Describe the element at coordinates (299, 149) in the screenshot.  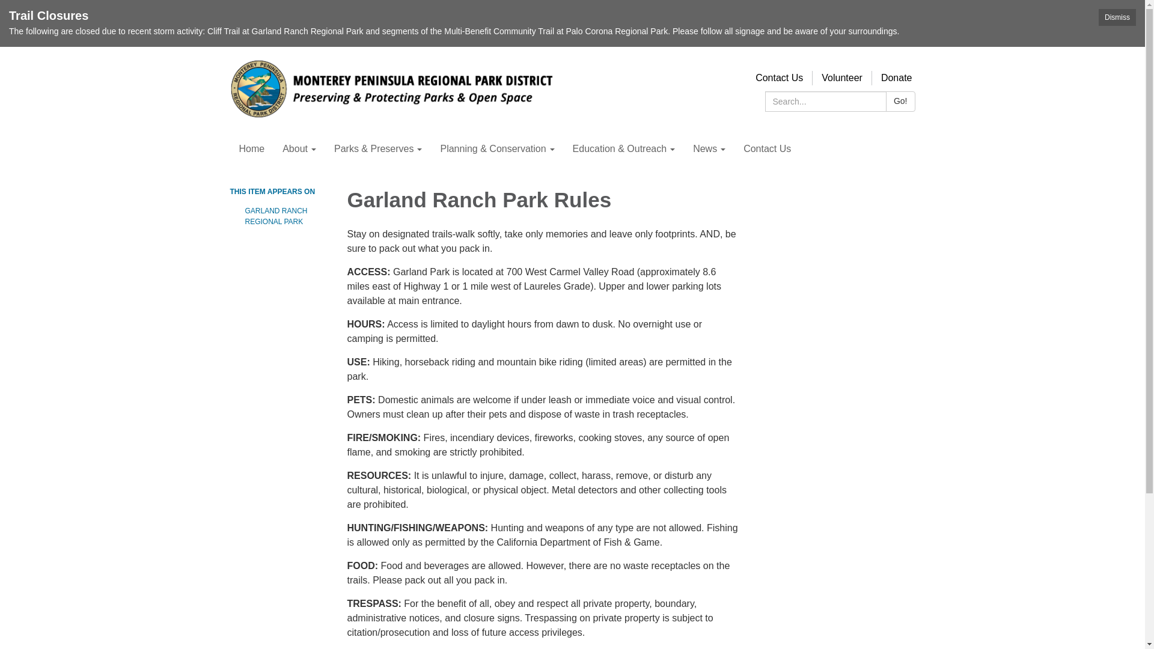
I see `About` at that location.